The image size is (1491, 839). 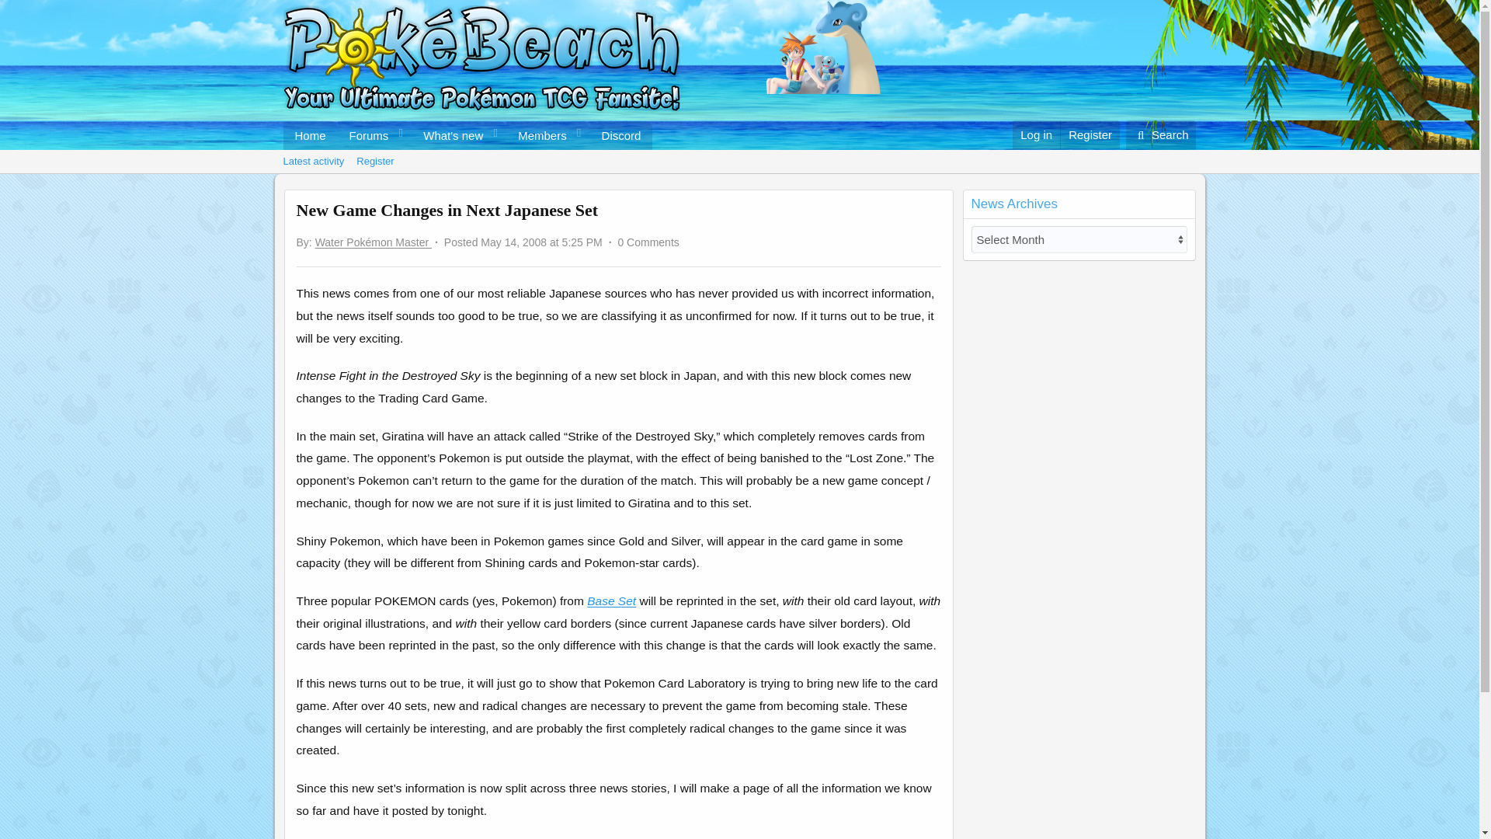 What do you see at coordinates (1090, 135) in the screenshot?
I see `Register` at bounding box center [1090, 135].